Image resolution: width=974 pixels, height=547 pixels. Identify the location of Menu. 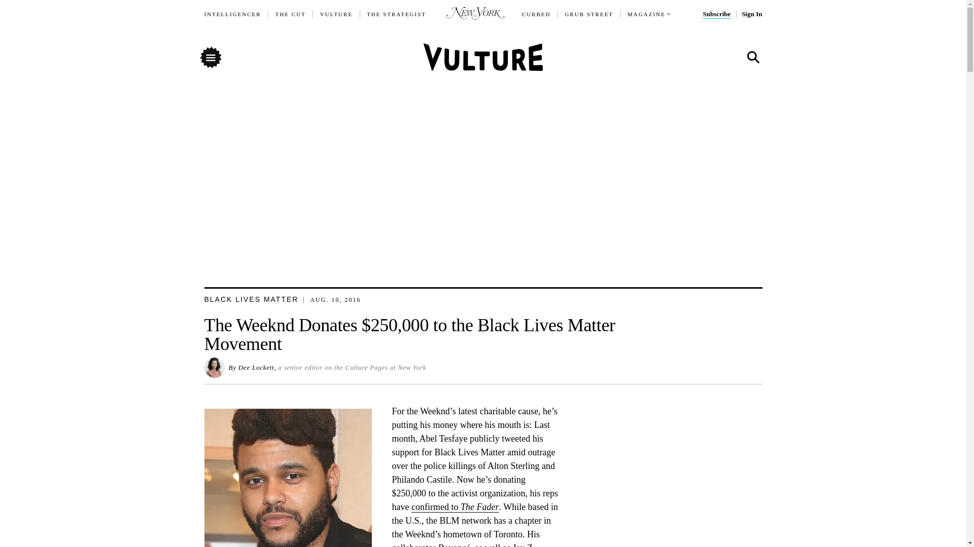
(210, 57).